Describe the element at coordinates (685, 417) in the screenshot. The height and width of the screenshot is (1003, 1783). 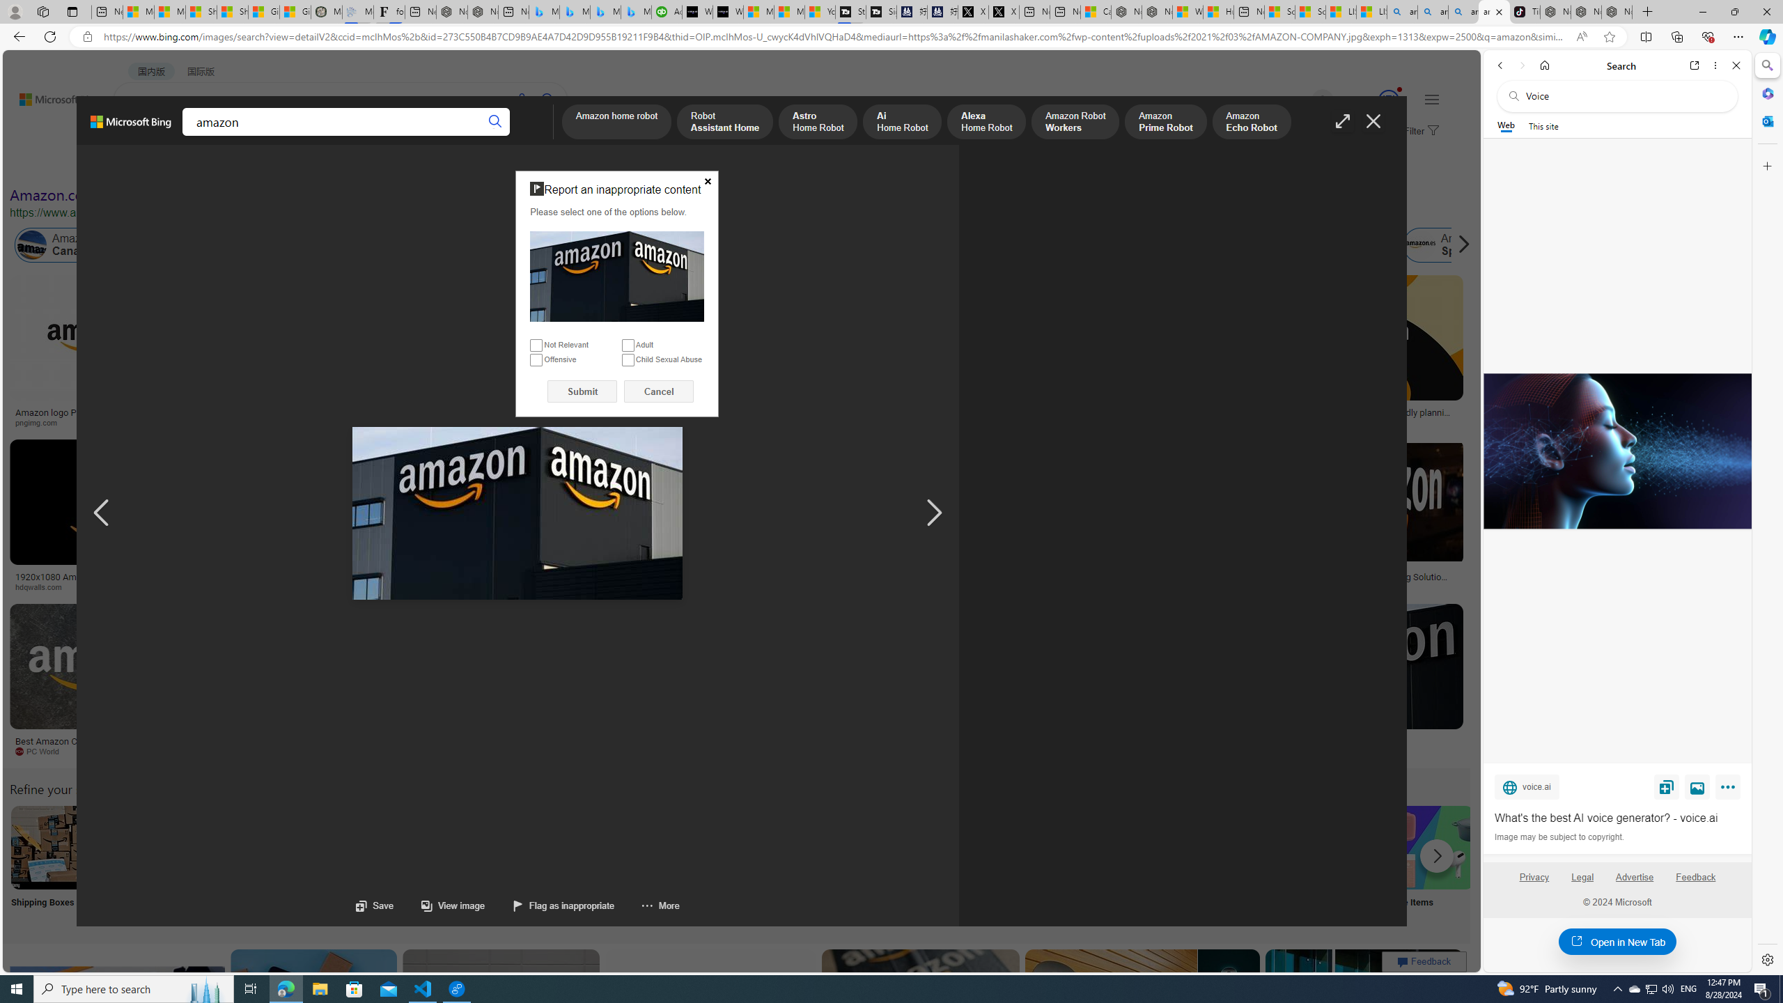
I see `Amazon Logo Png Hd Wallpaper | Images and Photos finder` at that location.